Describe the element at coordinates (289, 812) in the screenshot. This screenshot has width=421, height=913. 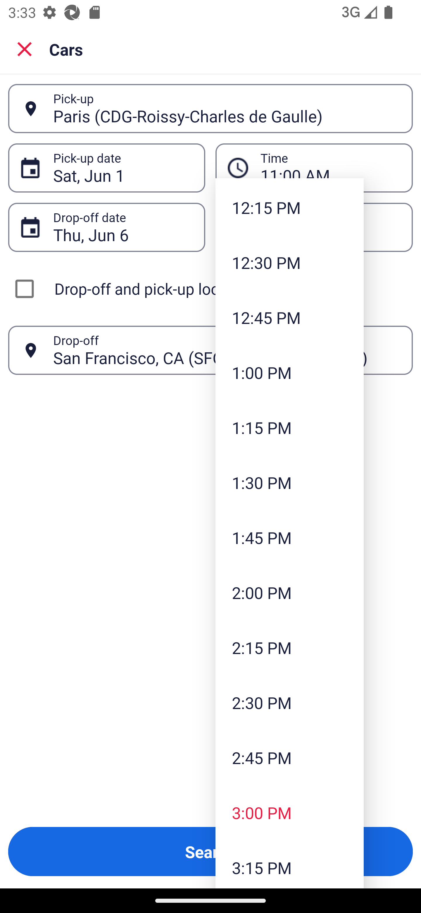
I see `3:00 PM` at that location.